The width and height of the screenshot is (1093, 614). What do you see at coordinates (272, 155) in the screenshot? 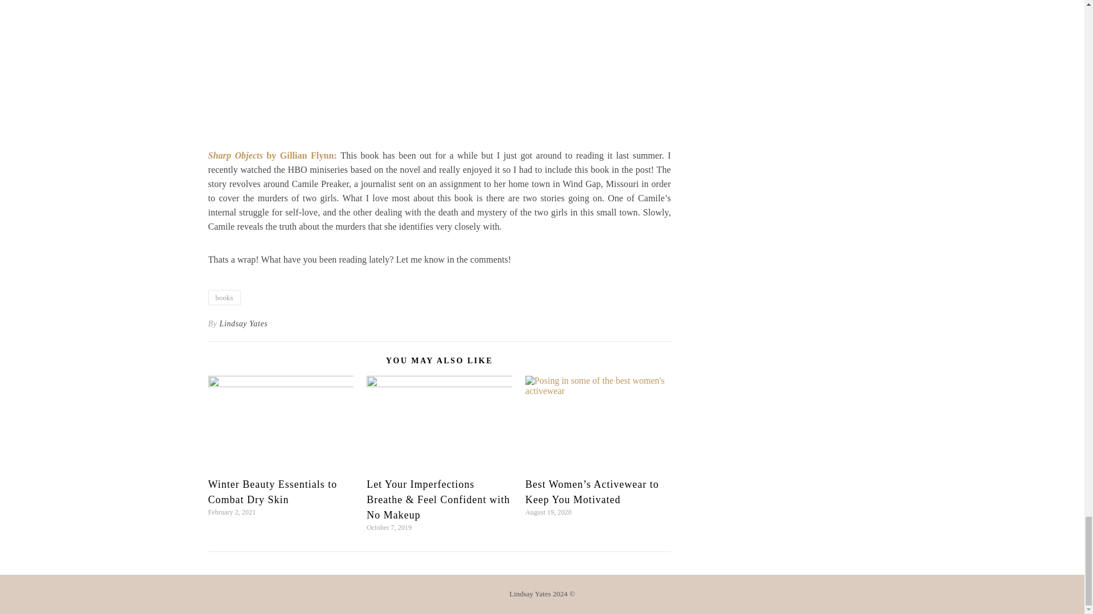
I see `Sharp Objects by Gillian Flynn:` at bounding box center [272, 155].